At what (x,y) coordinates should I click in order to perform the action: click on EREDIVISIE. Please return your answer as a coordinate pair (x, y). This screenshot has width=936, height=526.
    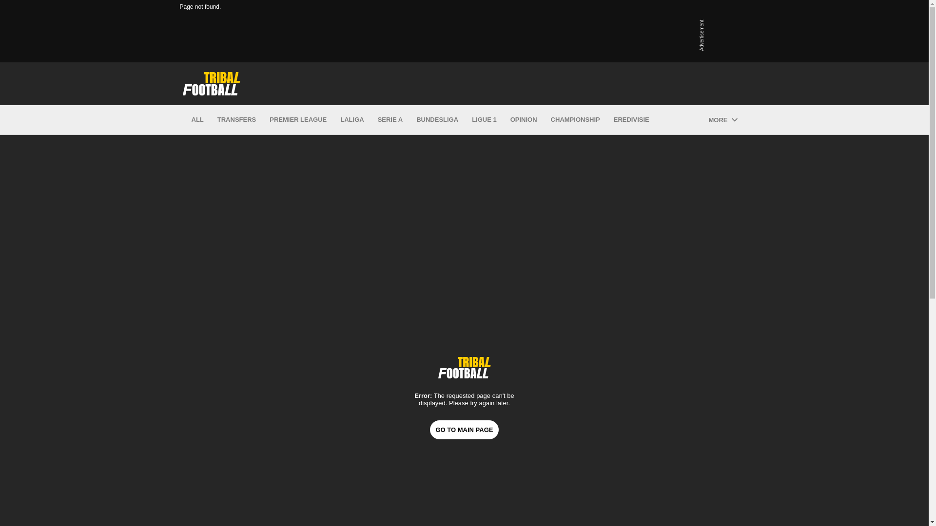
    Looking at the image, I should click on (632, 120).